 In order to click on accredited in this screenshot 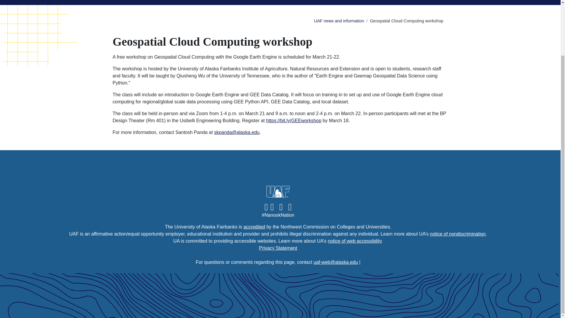, I will do `click(254, 227)`.